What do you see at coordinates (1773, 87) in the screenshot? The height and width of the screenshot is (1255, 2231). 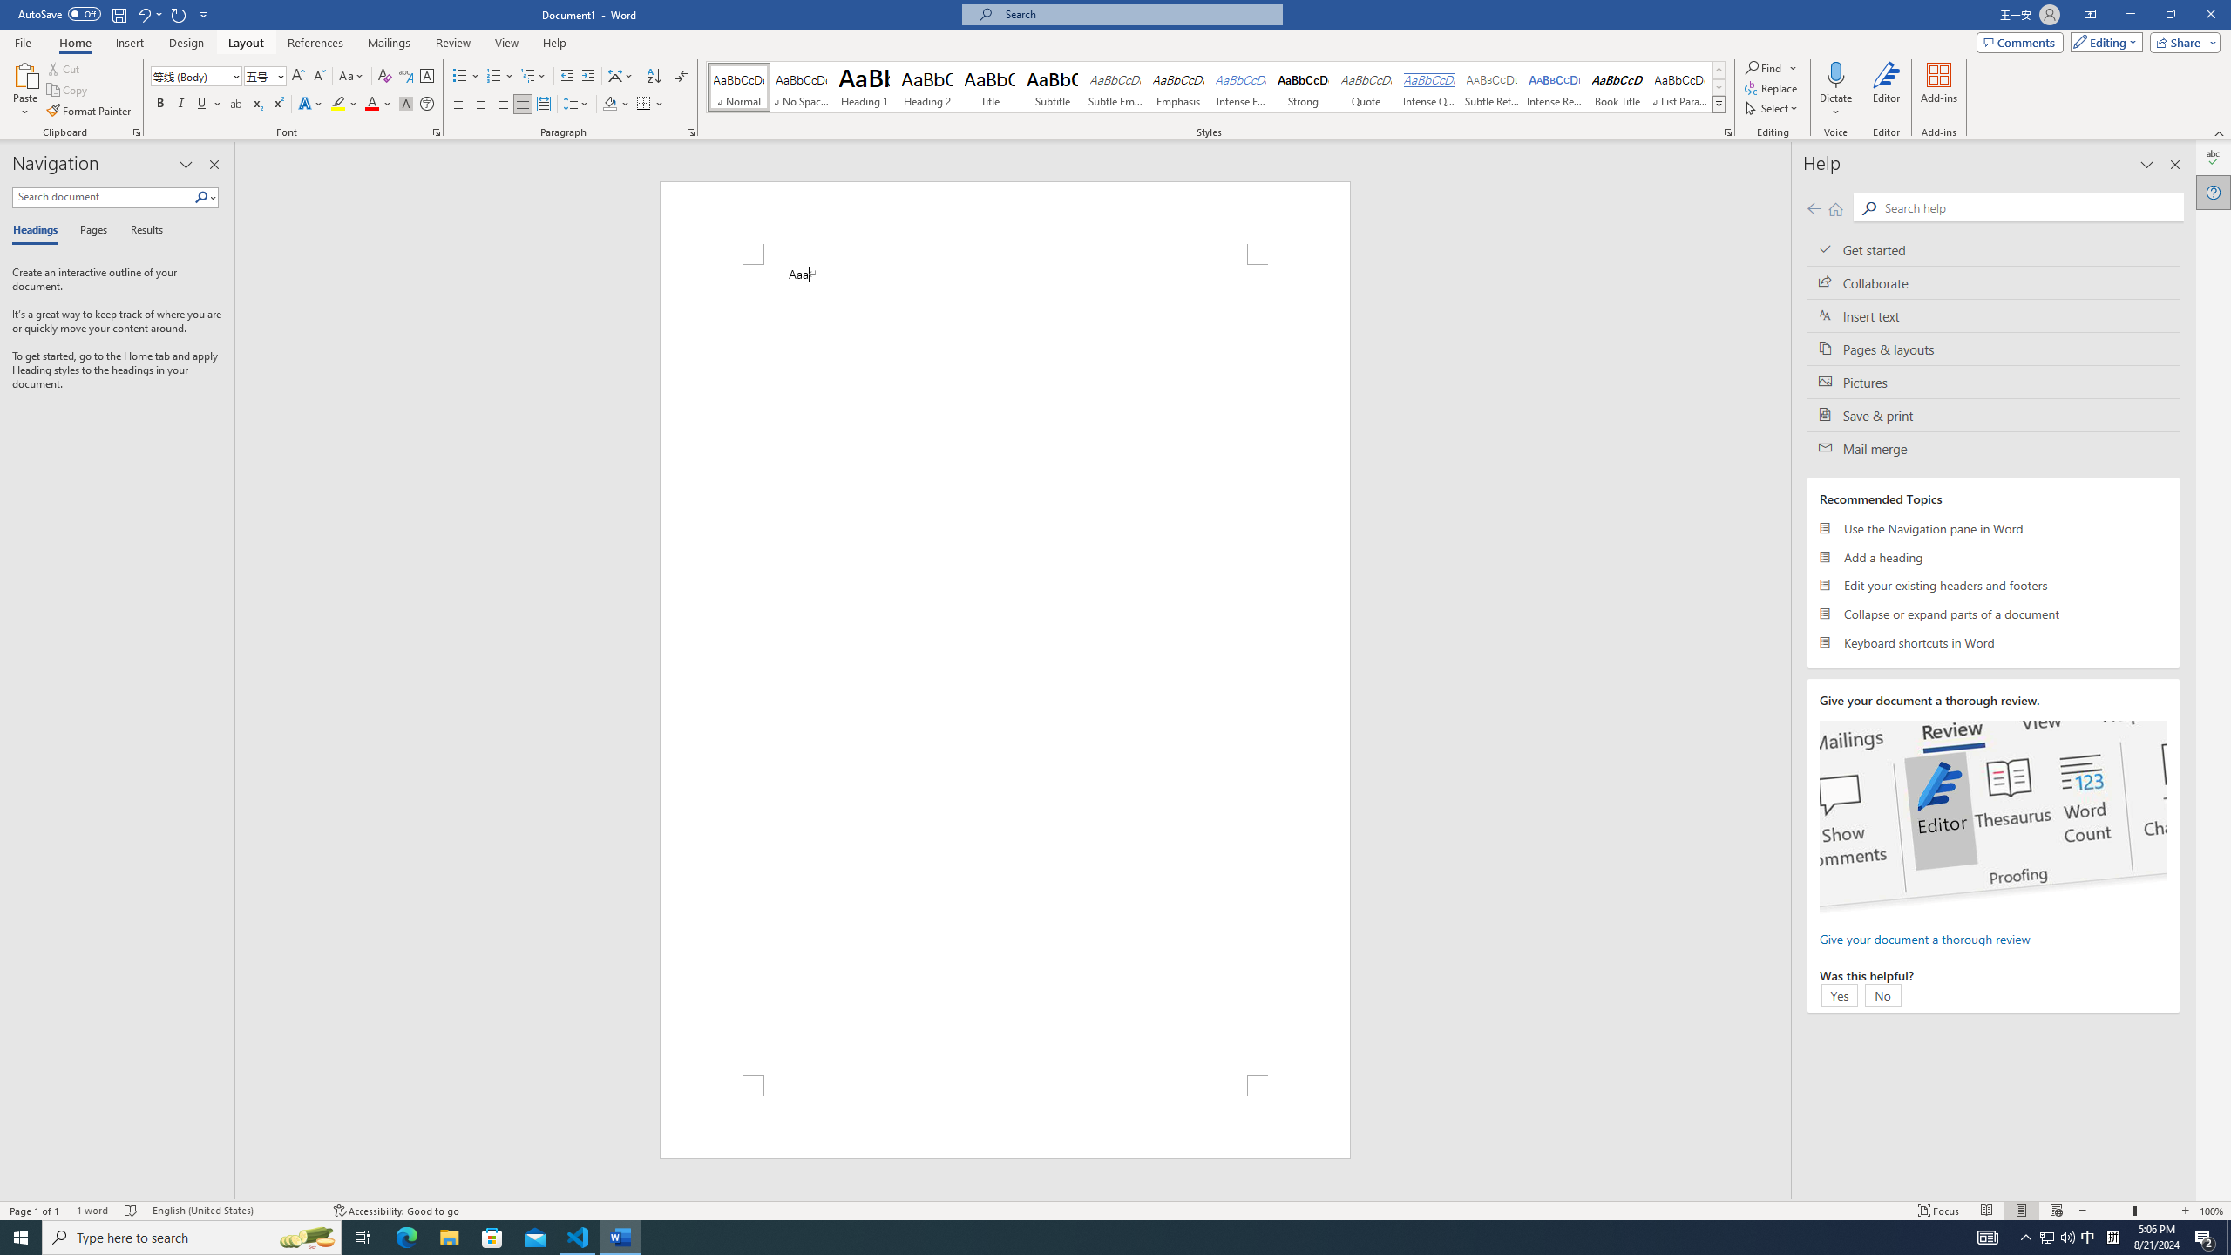 I see `Replace...` at bounding box center [1773, 87].